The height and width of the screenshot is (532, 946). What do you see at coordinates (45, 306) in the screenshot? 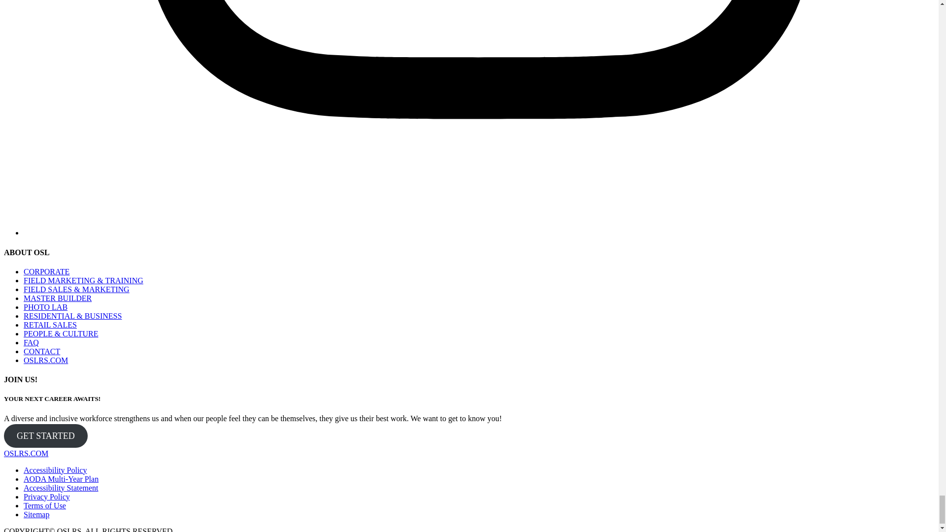
I see `PHOTO LAB` at bounding box center [45, 306].